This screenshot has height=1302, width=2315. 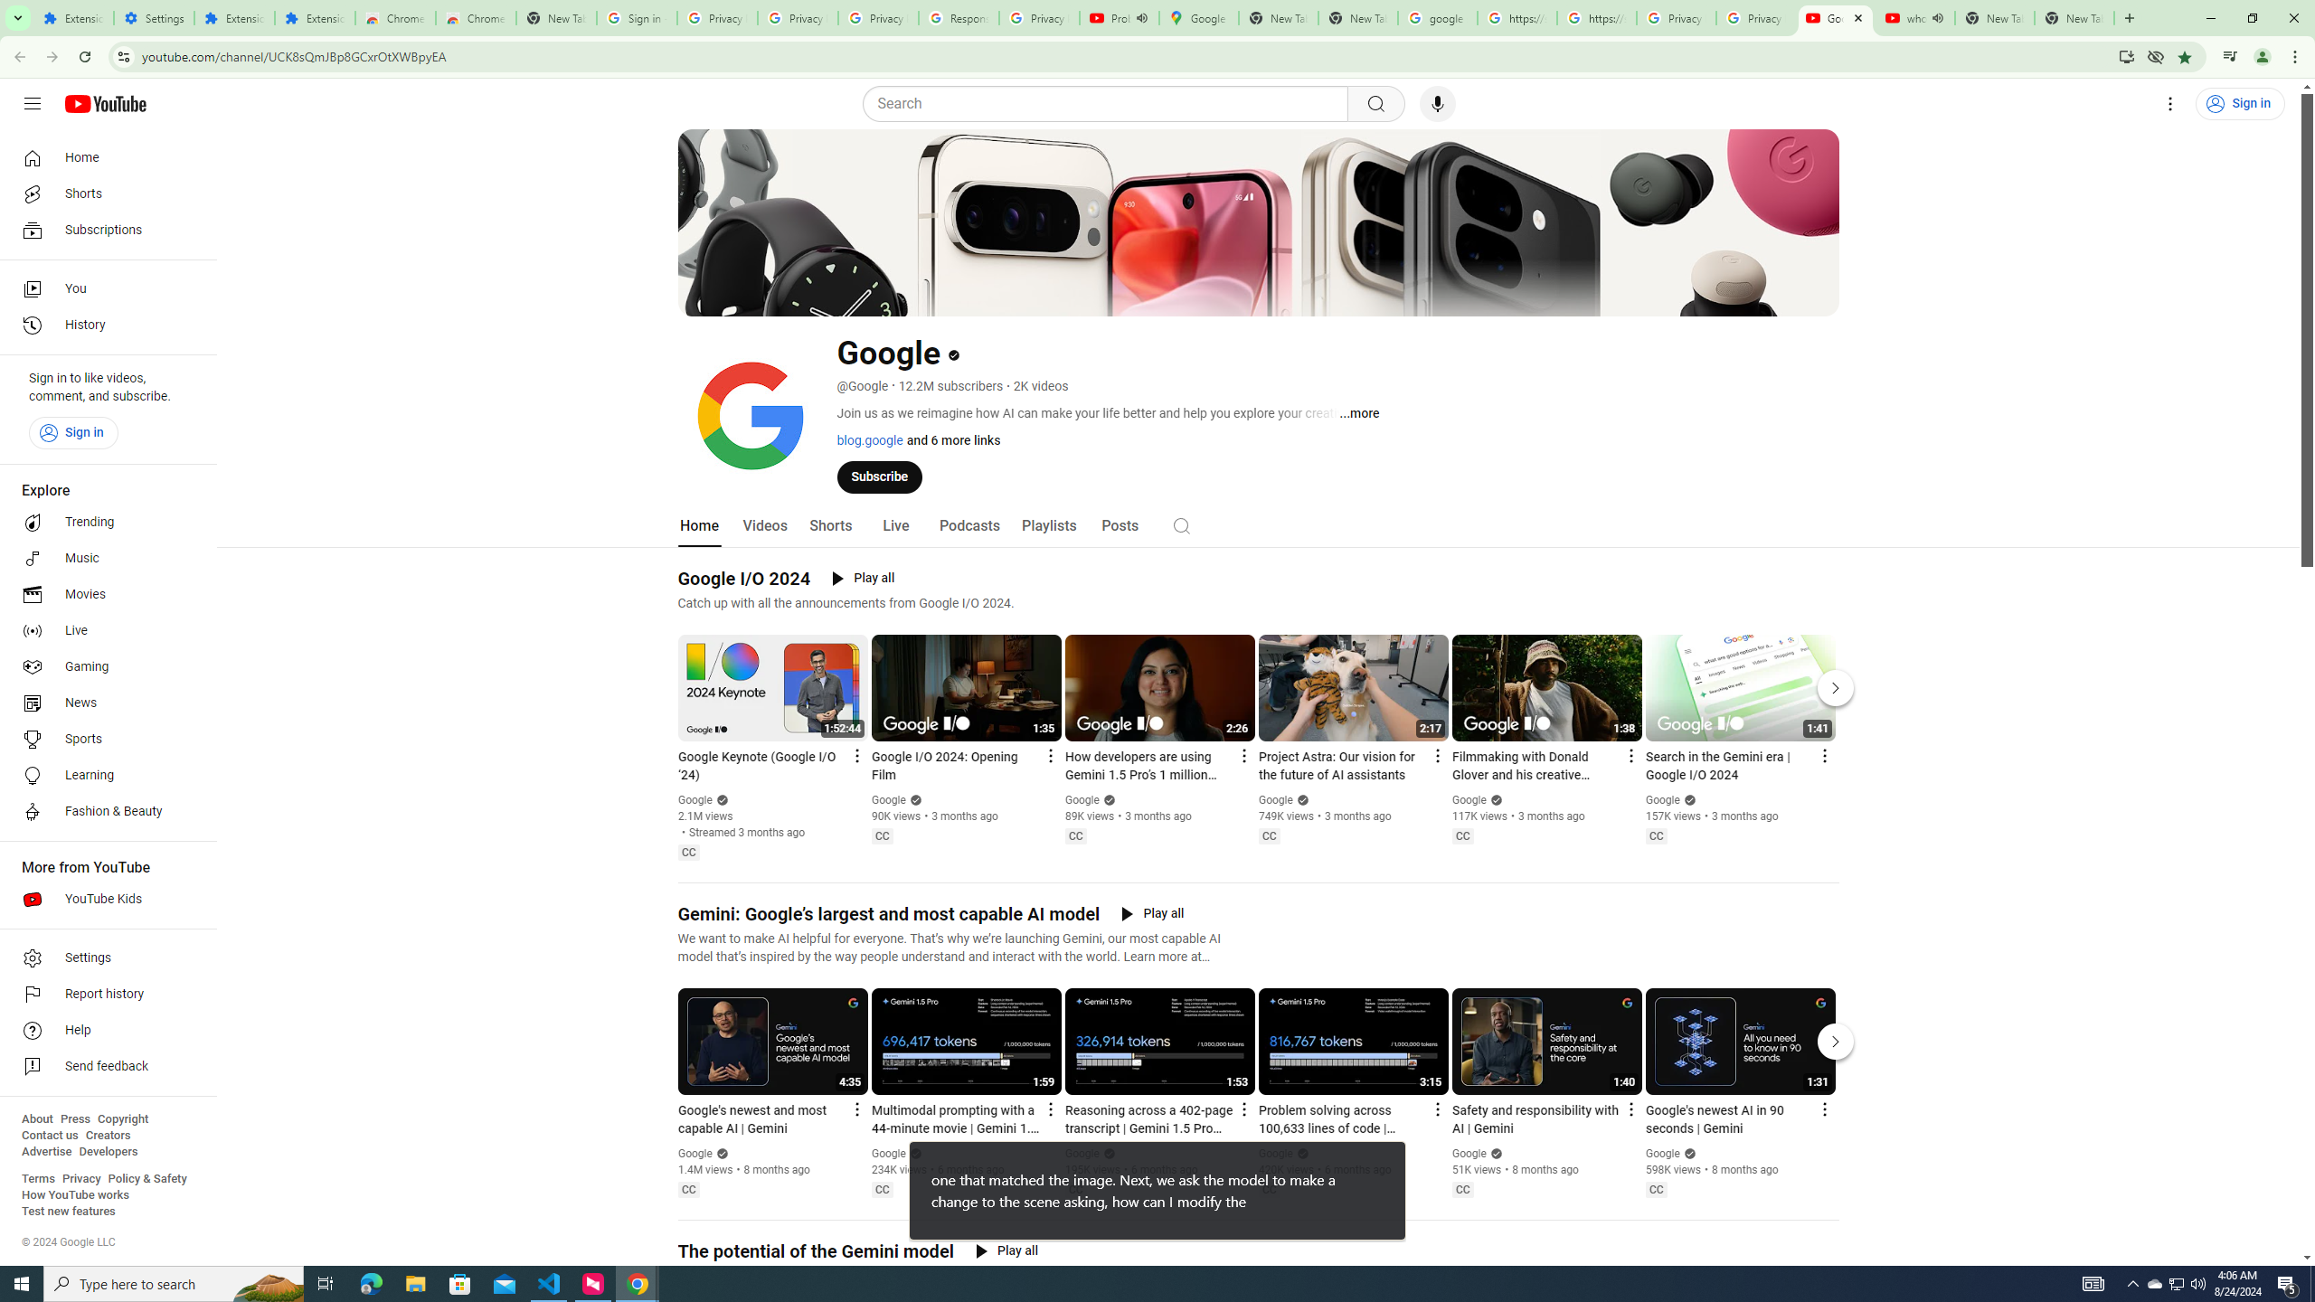 What do you see at coordinates (1110, 104) in the screenshot?
I see `Search` at bounding box center [1110, 104].